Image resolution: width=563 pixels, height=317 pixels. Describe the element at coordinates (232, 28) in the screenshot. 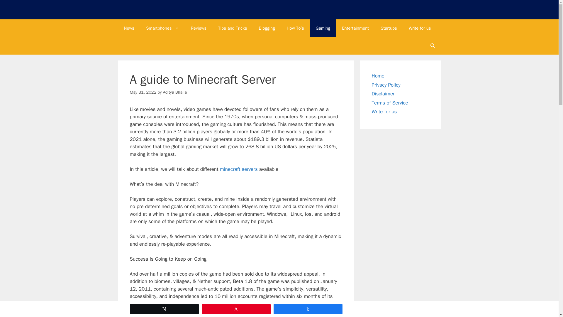

I see `Tips and Tricks` at that location.